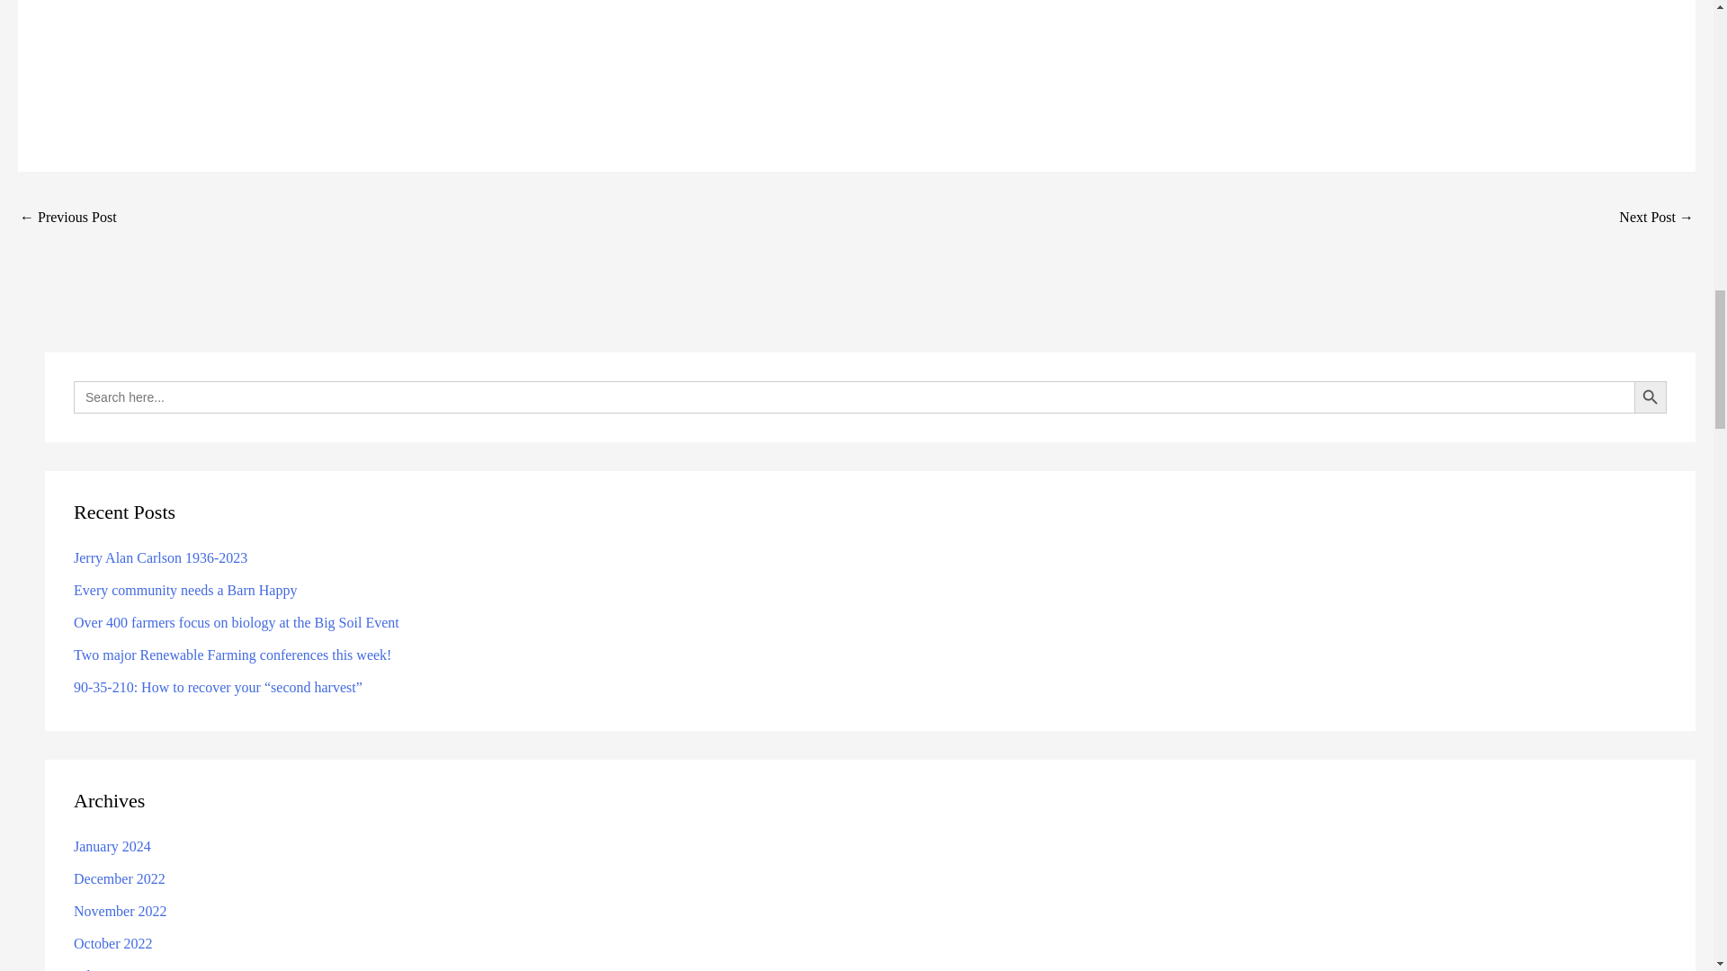 This screenshot has height=971, width=1727. I want to click on January 2024, so click(112, 847).